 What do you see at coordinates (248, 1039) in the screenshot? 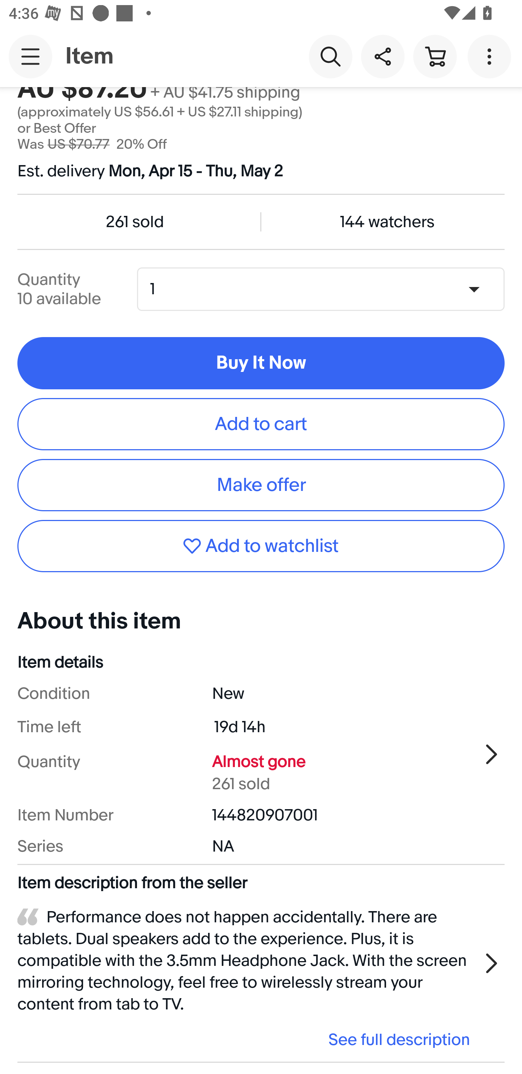
I see `See full description` at bounding box center [248, 1039].